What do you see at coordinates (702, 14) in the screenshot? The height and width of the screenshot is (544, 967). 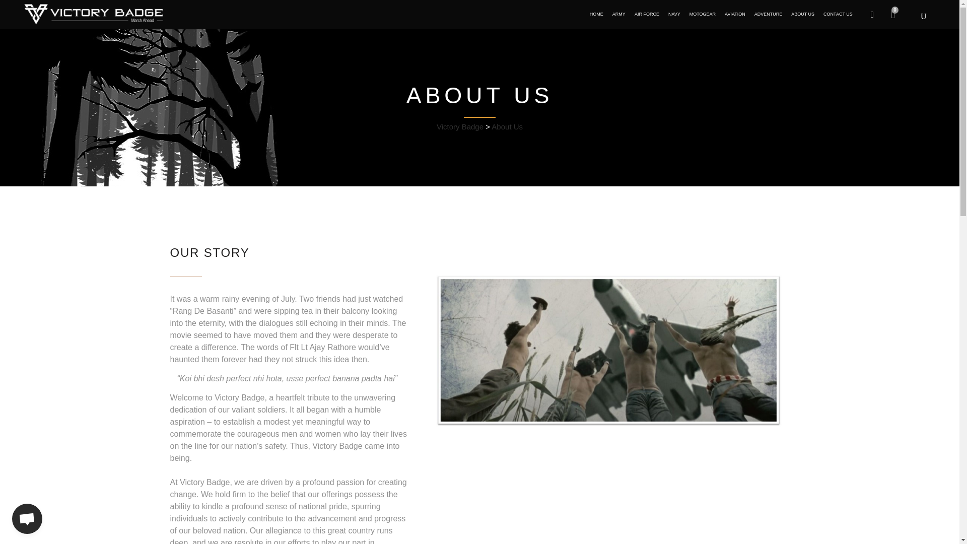 I see `MOTOGEAR` at bounding box center [702, 14].